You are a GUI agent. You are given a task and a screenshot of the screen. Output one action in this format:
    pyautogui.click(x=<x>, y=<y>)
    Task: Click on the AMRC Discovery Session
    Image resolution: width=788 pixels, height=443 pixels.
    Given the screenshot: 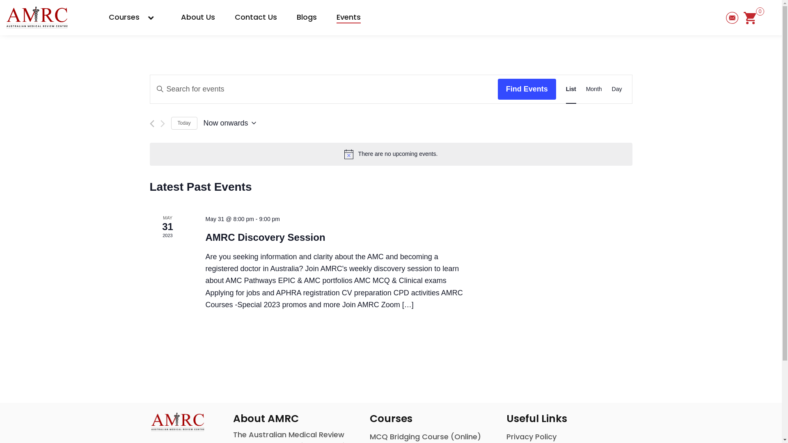 What is the action you would take?
    pyautogui.click(x=265, y=237)
    